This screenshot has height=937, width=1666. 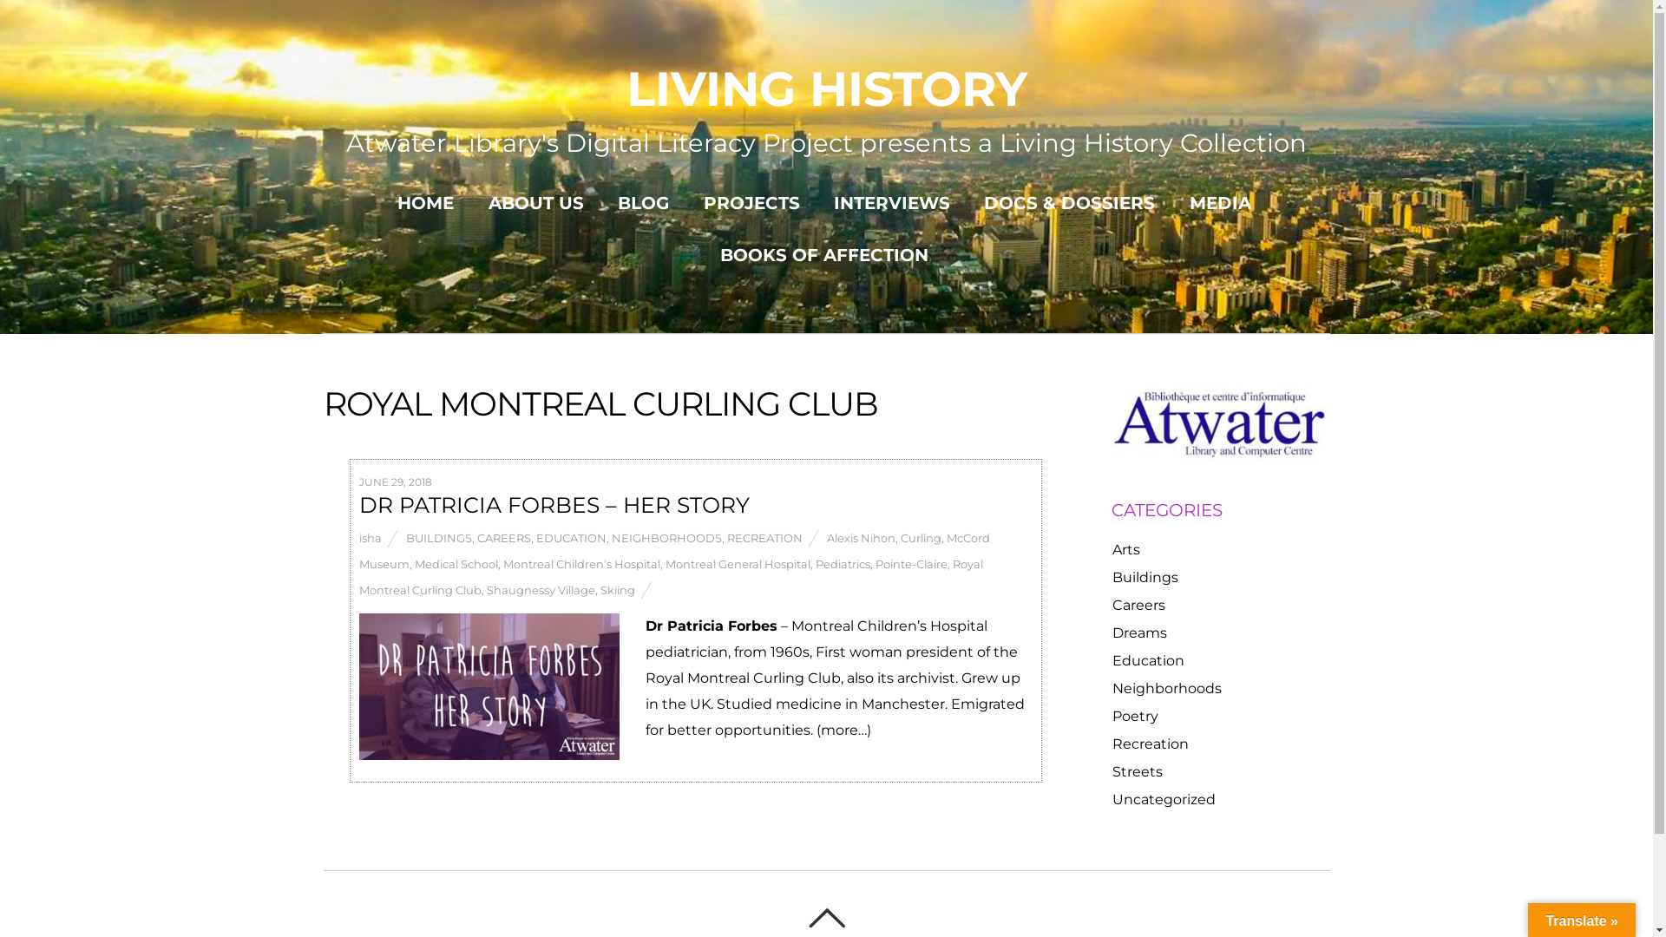 I want to click on EDUCATION, so click(x=571, y=538).